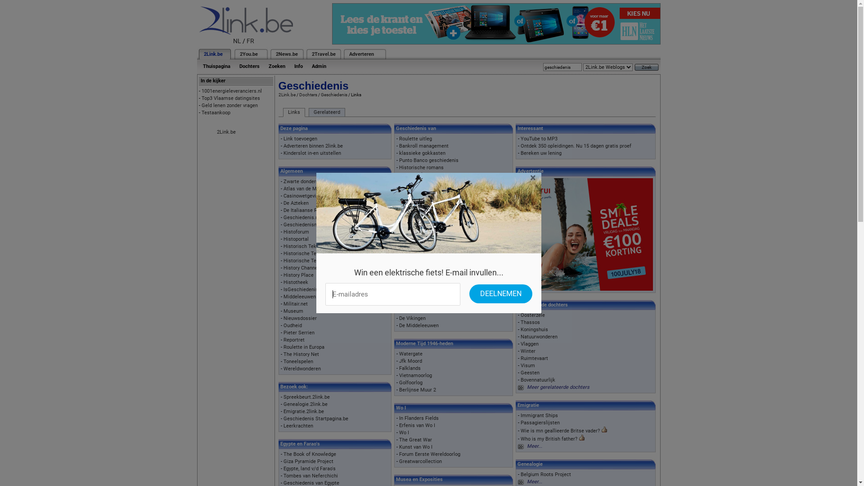  I want to click on Atlas van de Mythologie, so click(310, 189).